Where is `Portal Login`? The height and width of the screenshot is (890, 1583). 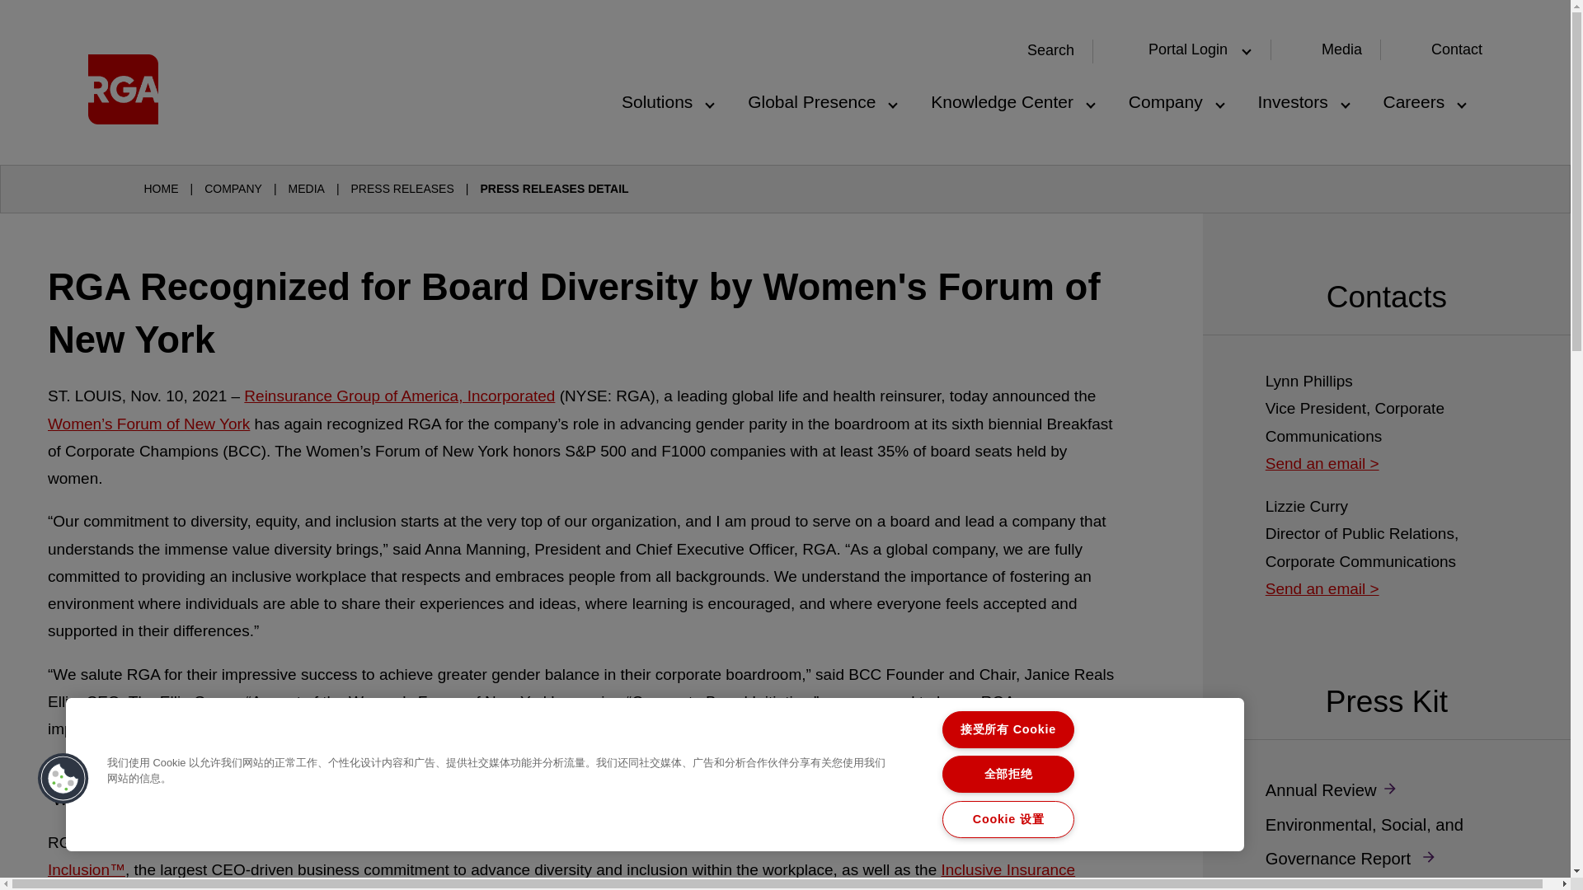
Portal Login is located at coordinates (1184, 49).